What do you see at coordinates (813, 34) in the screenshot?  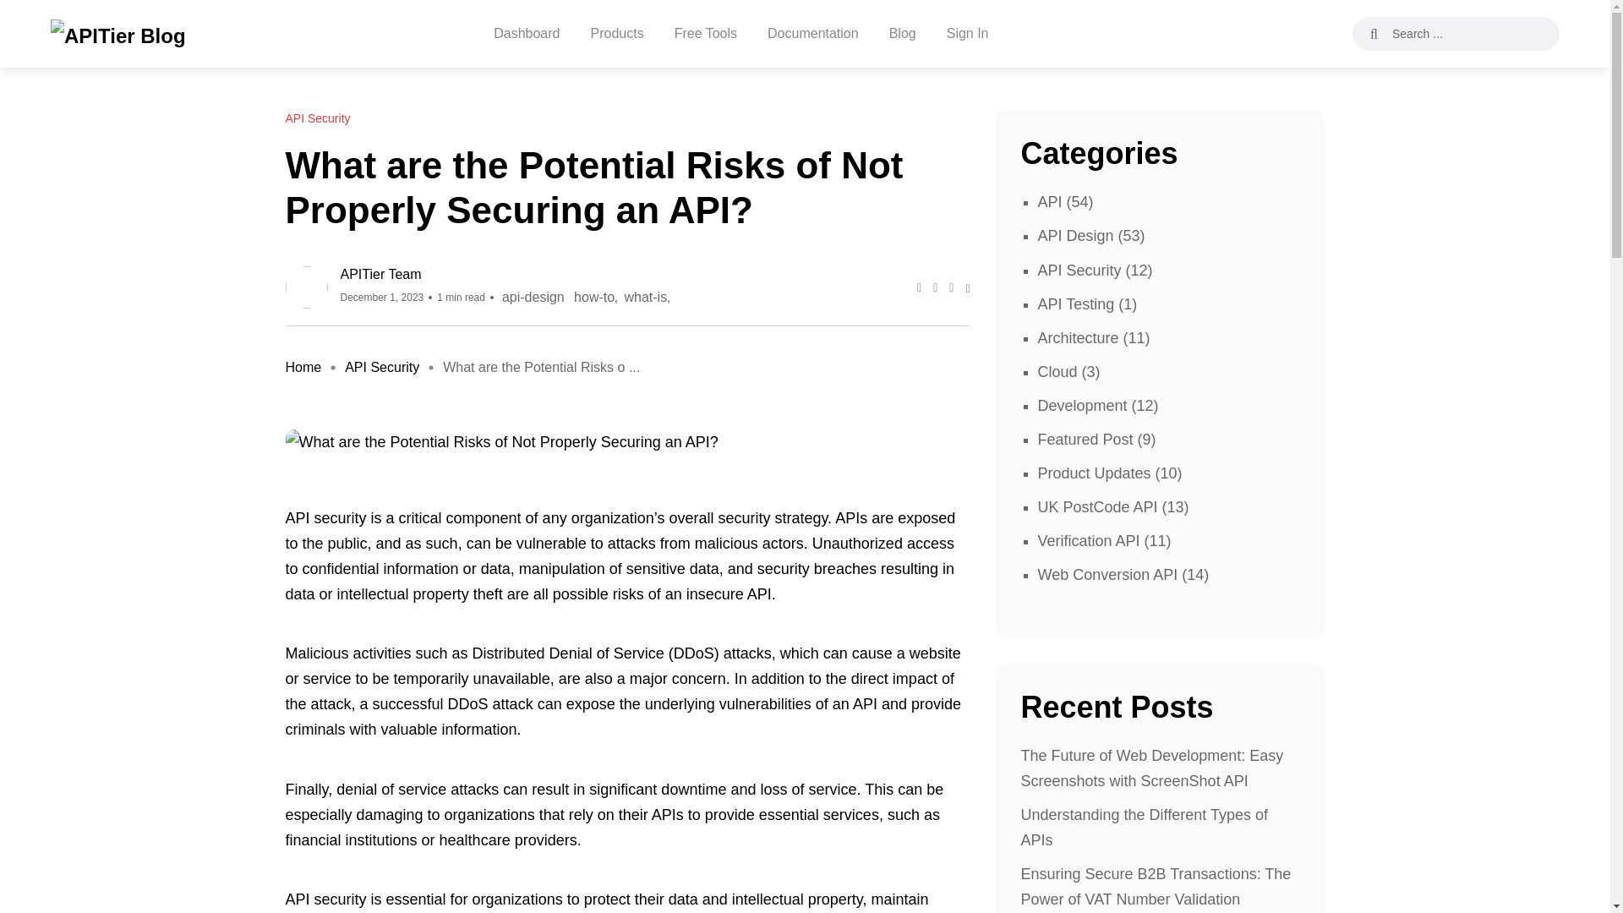 I see `Documentation` at bounding box center [813, 34].